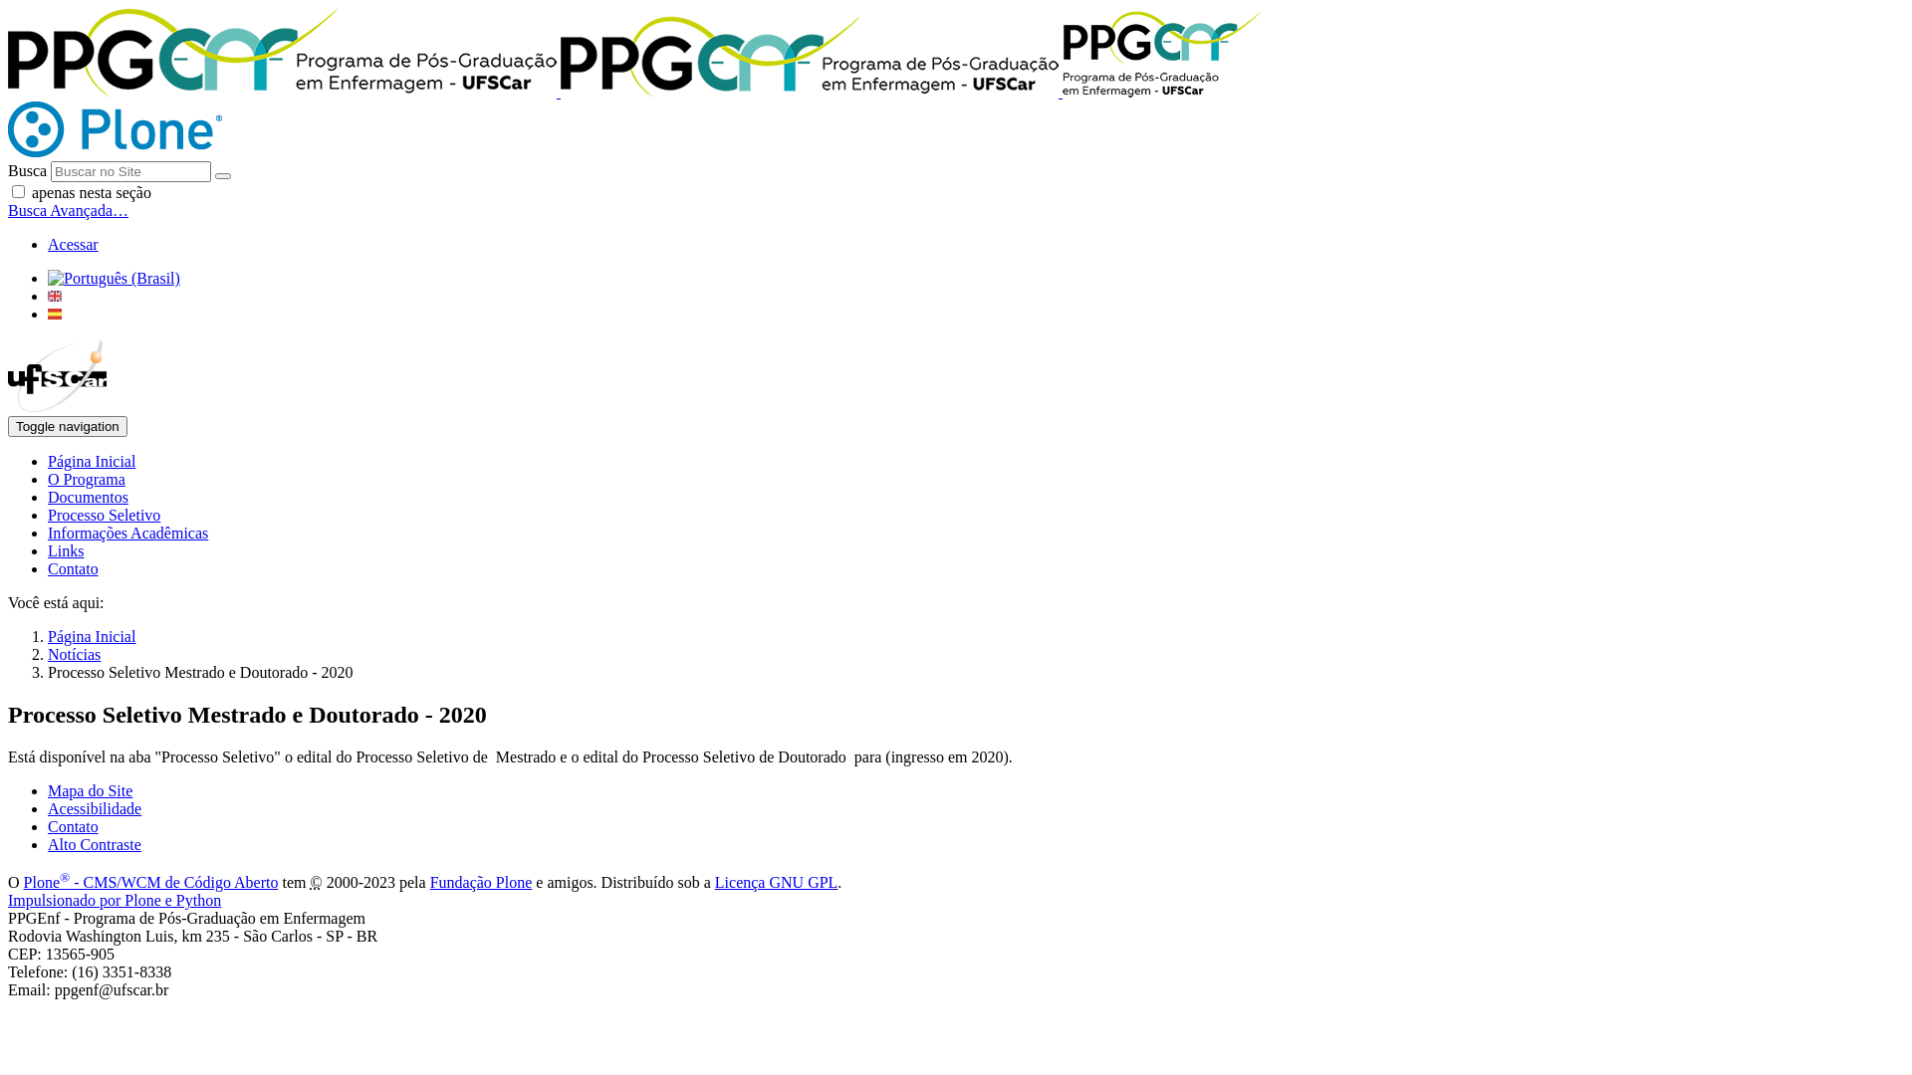  What do you see at coordinates (74, 826) in the screenshot?
I see `Contato` at bounding box center [74, 826].